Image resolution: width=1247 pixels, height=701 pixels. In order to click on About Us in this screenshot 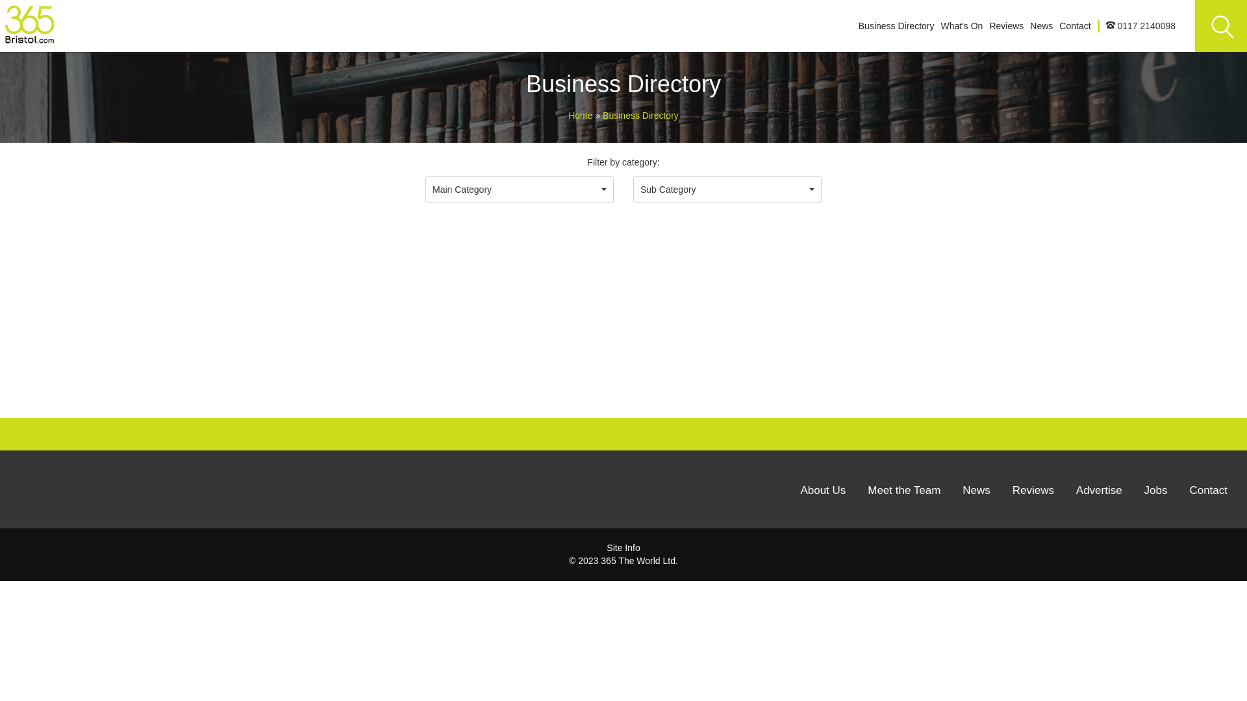, I will do `click(823, 491)`.